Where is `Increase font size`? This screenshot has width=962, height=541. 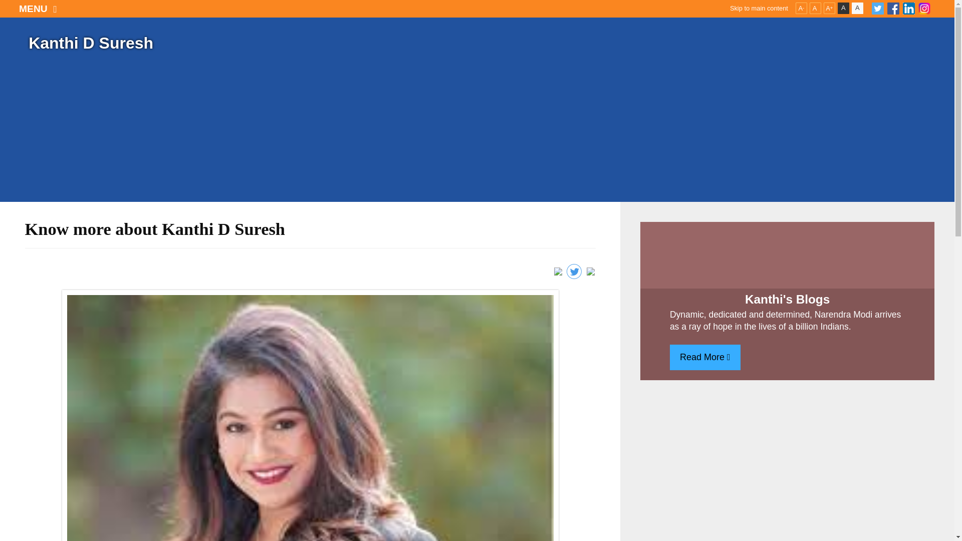
Increase font size is located at coordinates (829, 8).